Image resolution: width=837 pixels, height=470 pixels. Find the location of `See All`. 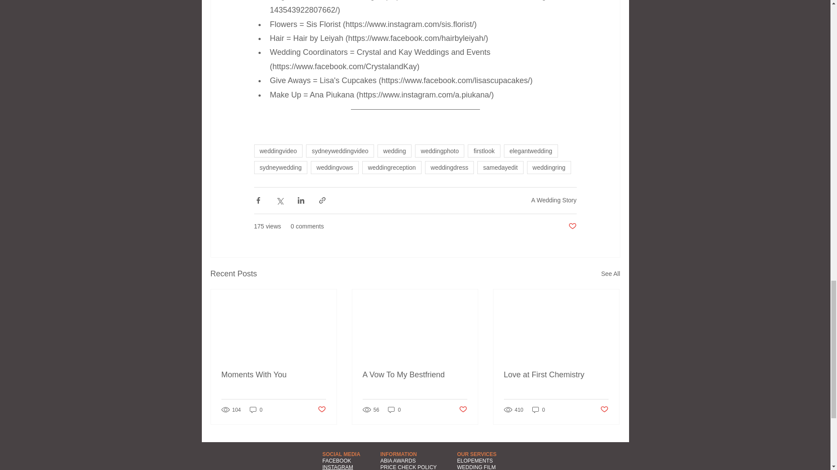

See All is located at coordinates (610, 273).